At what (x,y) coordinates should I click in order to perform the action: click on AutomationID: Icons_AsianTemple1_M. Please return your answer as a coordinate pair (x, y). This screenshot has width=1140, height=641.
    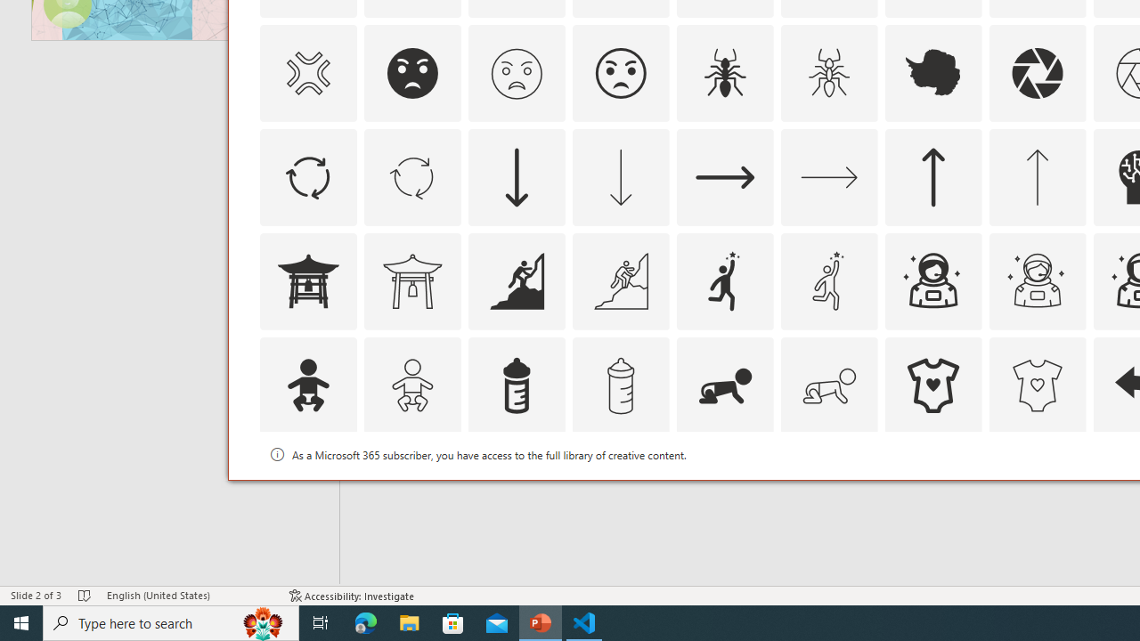
    Looking at the image, I should click on (412, 281).